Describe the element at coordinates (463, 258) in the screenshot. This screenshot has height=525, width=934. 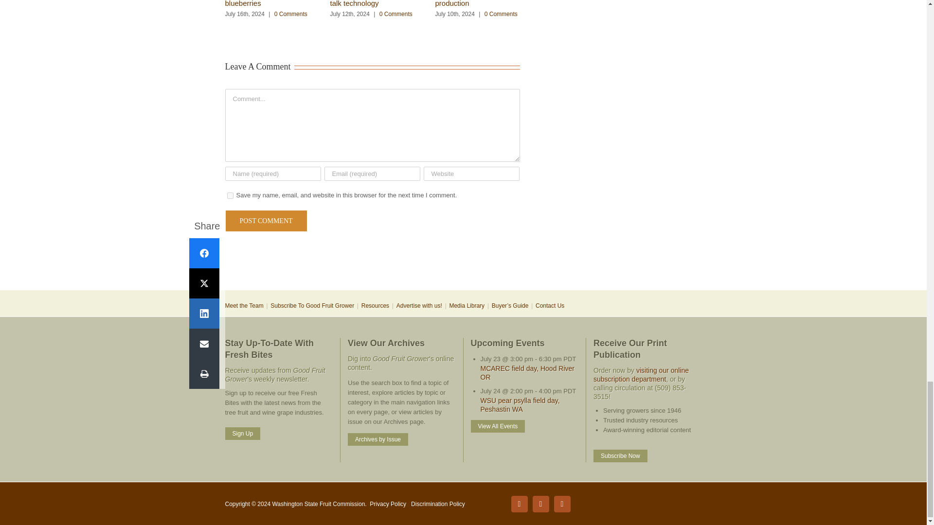
I see `3rd party ad content` at that location.